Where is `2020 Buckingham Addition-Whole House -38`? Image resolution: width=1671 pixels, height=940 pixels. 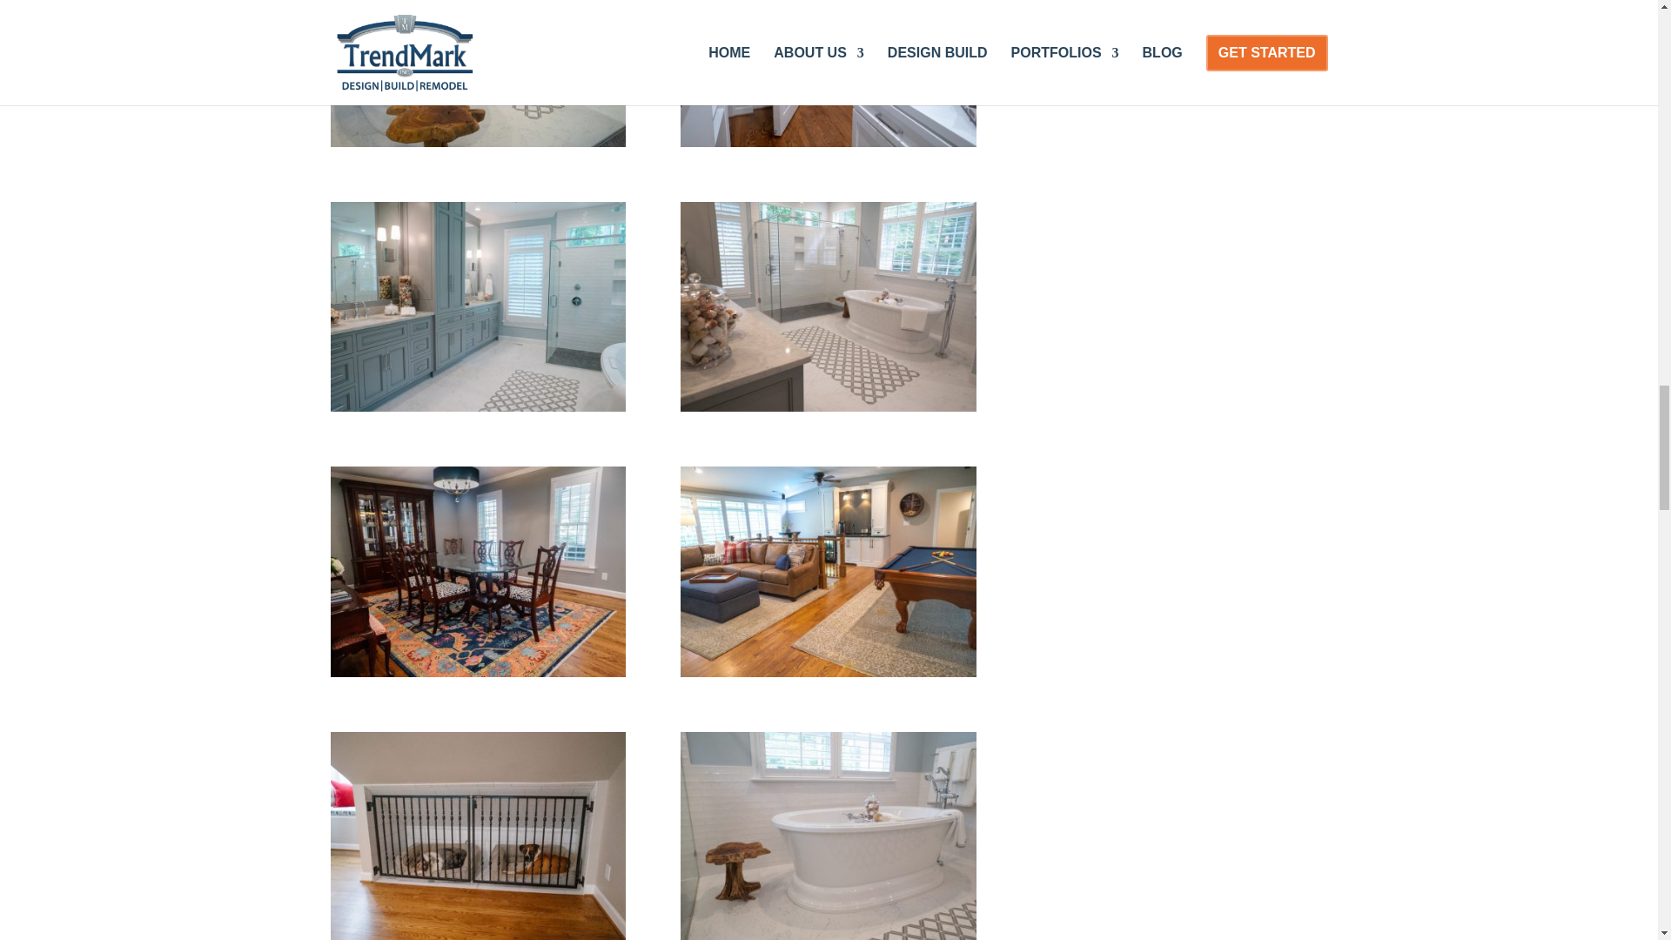
2020 Buckingham Addition-Whole House -38 is located at coordinates (479, 406).